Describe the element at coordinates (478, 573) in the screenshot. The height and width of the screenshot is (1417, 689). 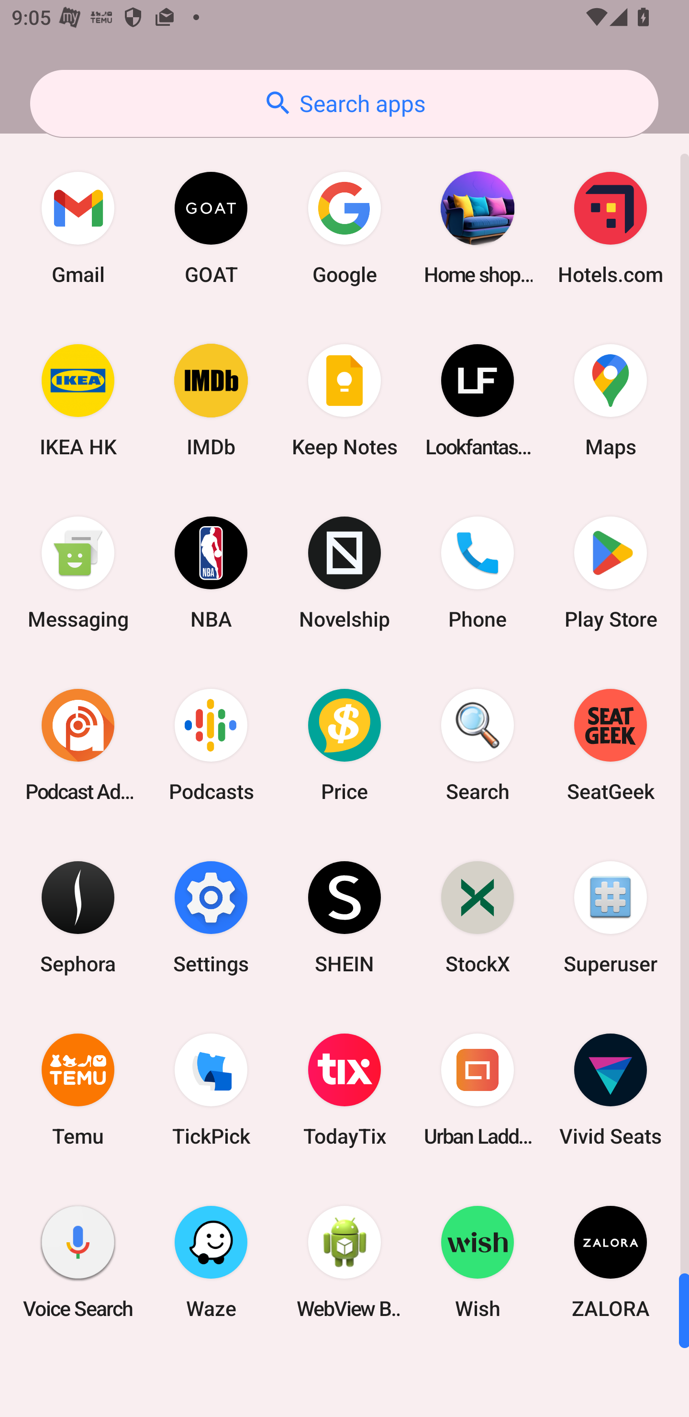
I see `Phone` at that location.